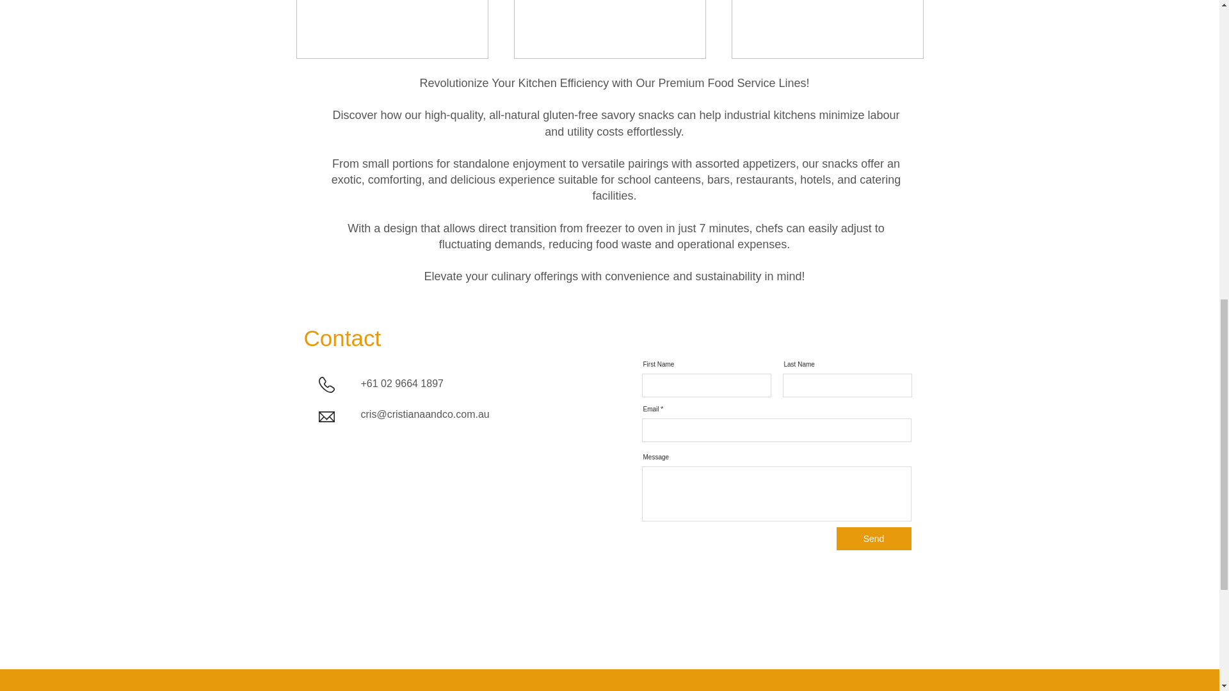  Describe the element at coordinates (873, 539) in the screenshot. I see `Send` at that location.